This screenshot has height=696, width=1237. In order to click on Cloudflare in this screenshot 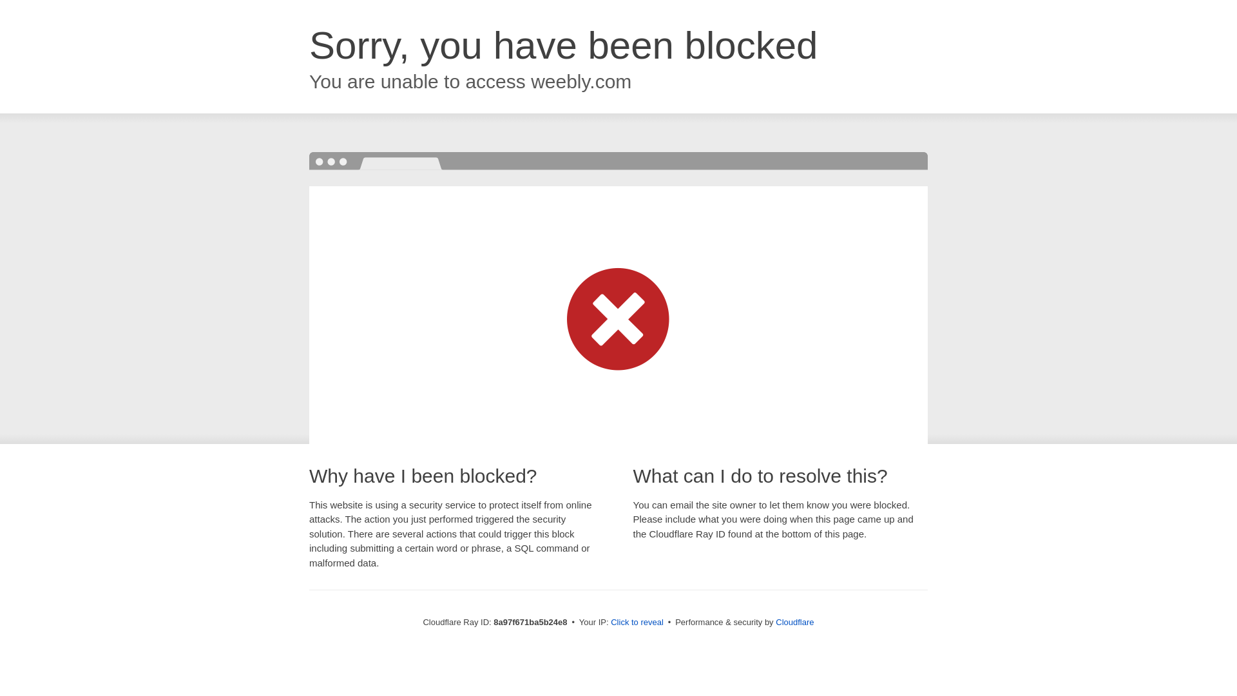, I will do `click(794, 622)`.